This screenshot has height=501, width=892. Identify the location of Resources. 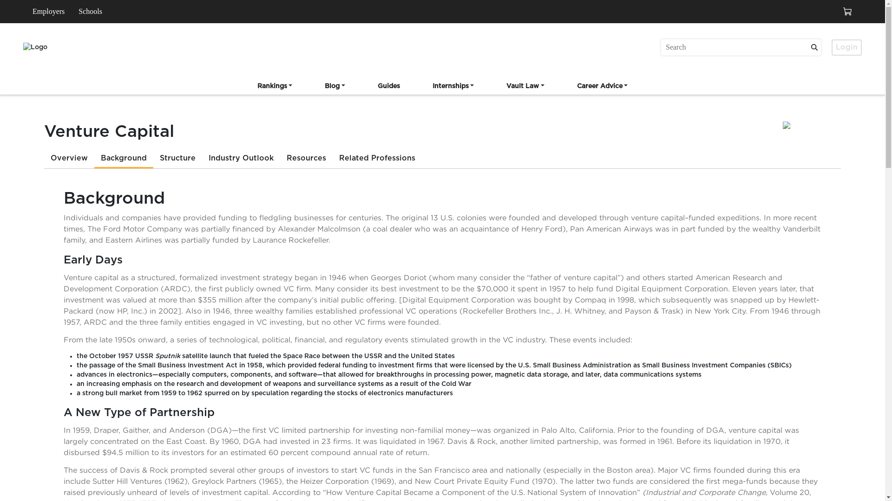
(306, 159).